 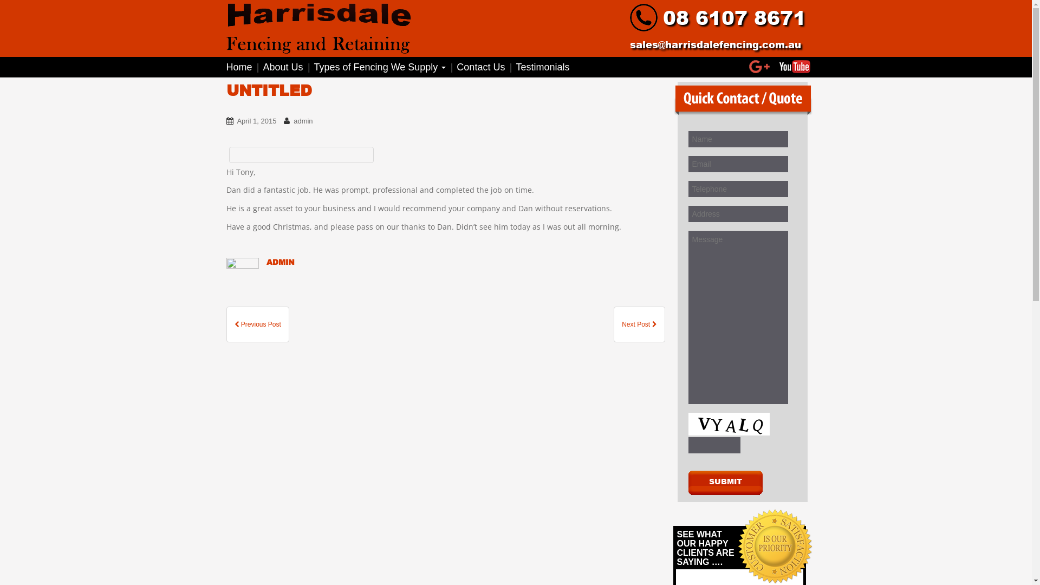 I want to click on About Us, so click(x=283, y=67).